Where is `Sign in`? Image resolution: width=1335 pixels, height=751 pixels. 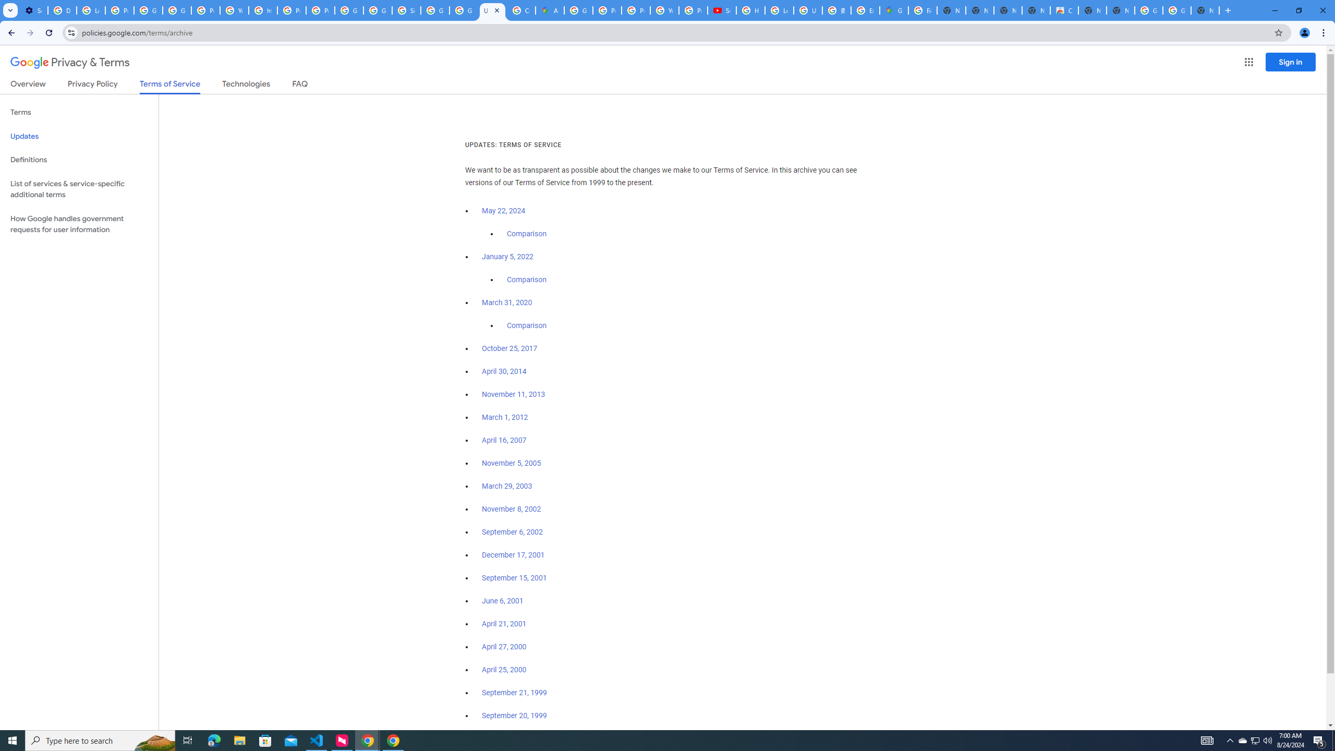 Sign in is located at coordinates (1291, 62).